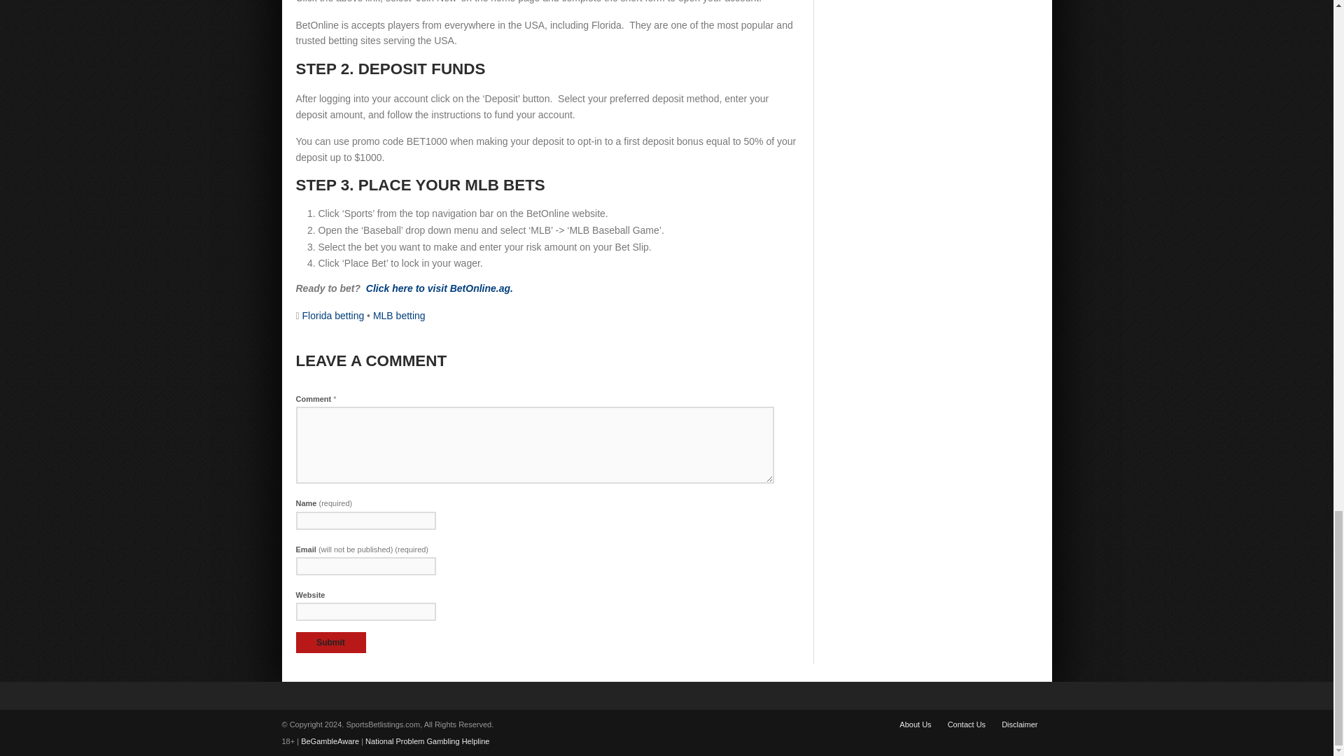 This screenshot has height=756, width=1344. I want to click on Click here to visit BetOnline.ag., so click(440, 288).